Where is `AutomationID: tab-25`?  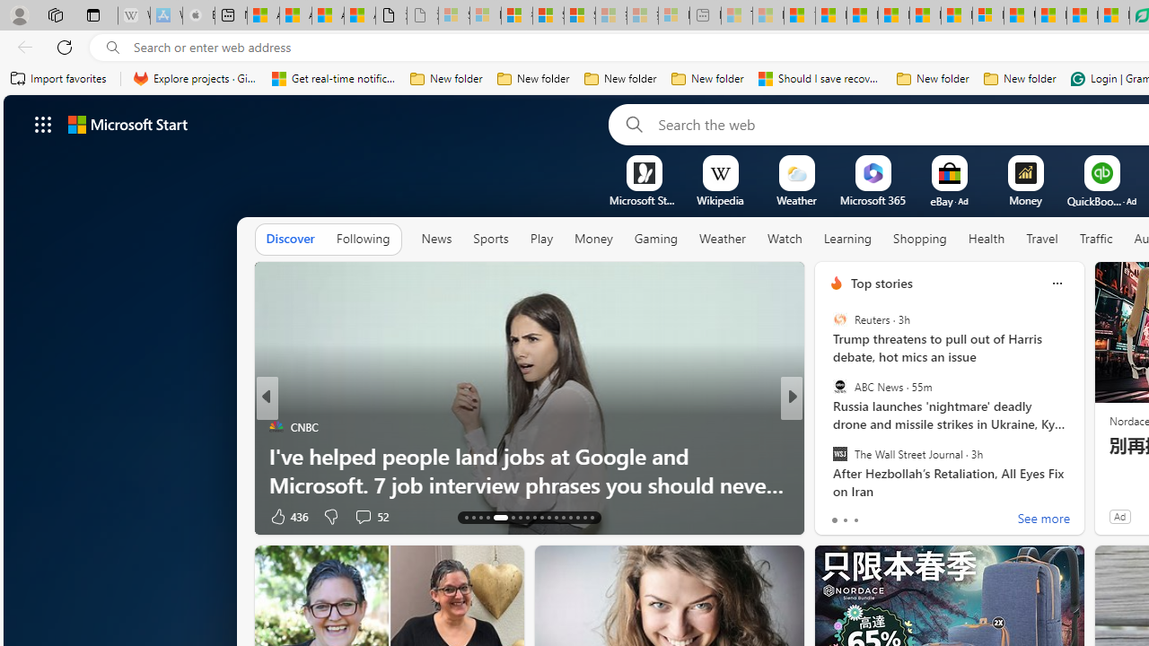 AutomationID: tab-25 is located at coordinates (564, 517).